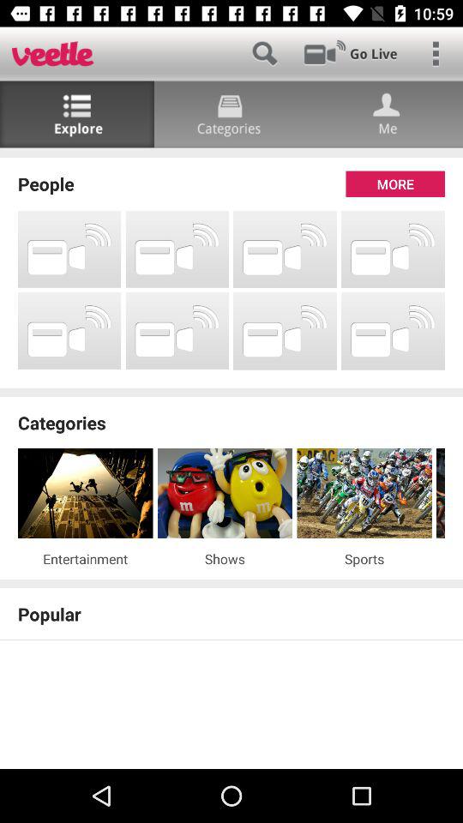 This screenshot has width=463, height=823. I want to click on select the people icon, so click(231, 183).